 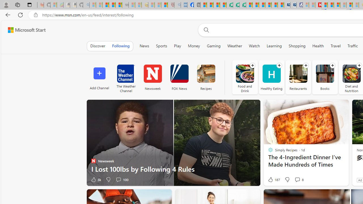 I want to click on Learning, so click(x=274, y=46).